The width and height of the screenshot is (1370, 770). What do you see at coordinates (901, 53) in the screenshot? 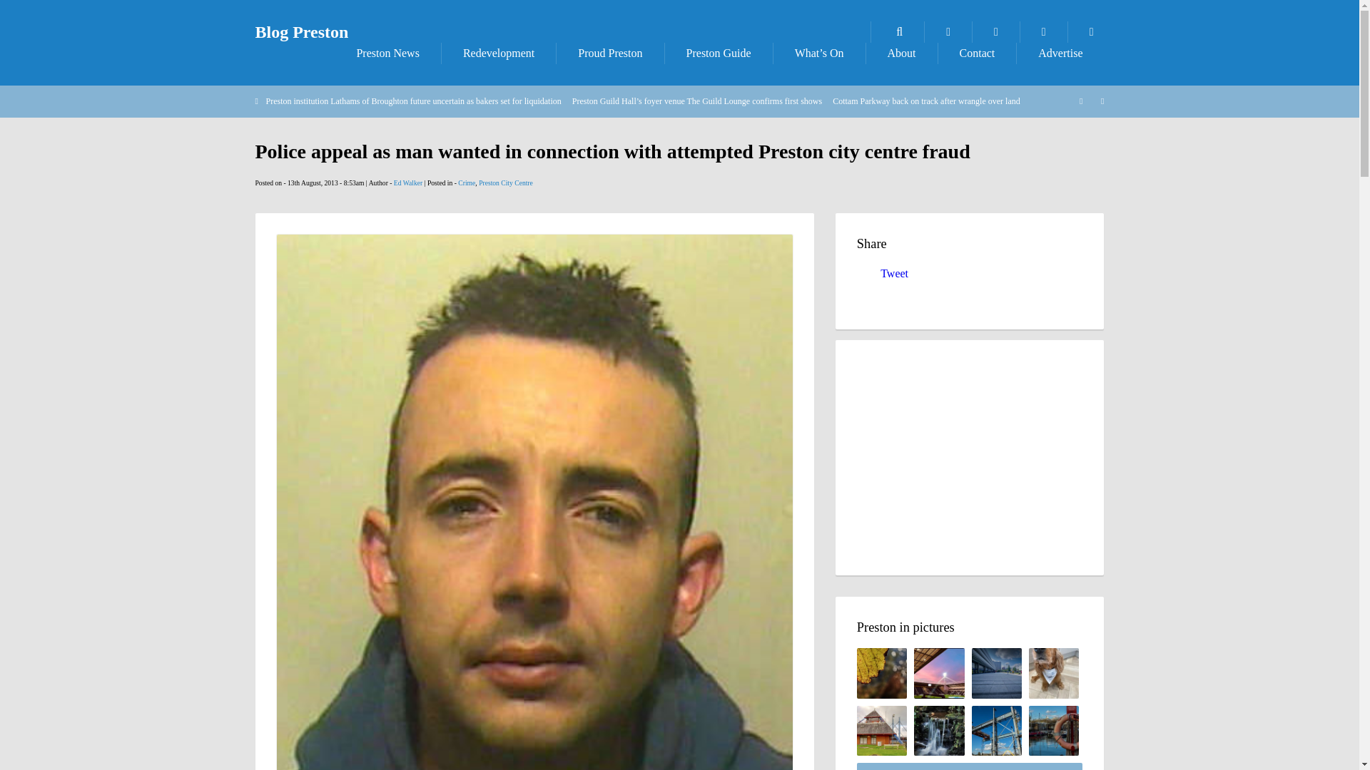
I see `About` at bounding box center [901, 53].